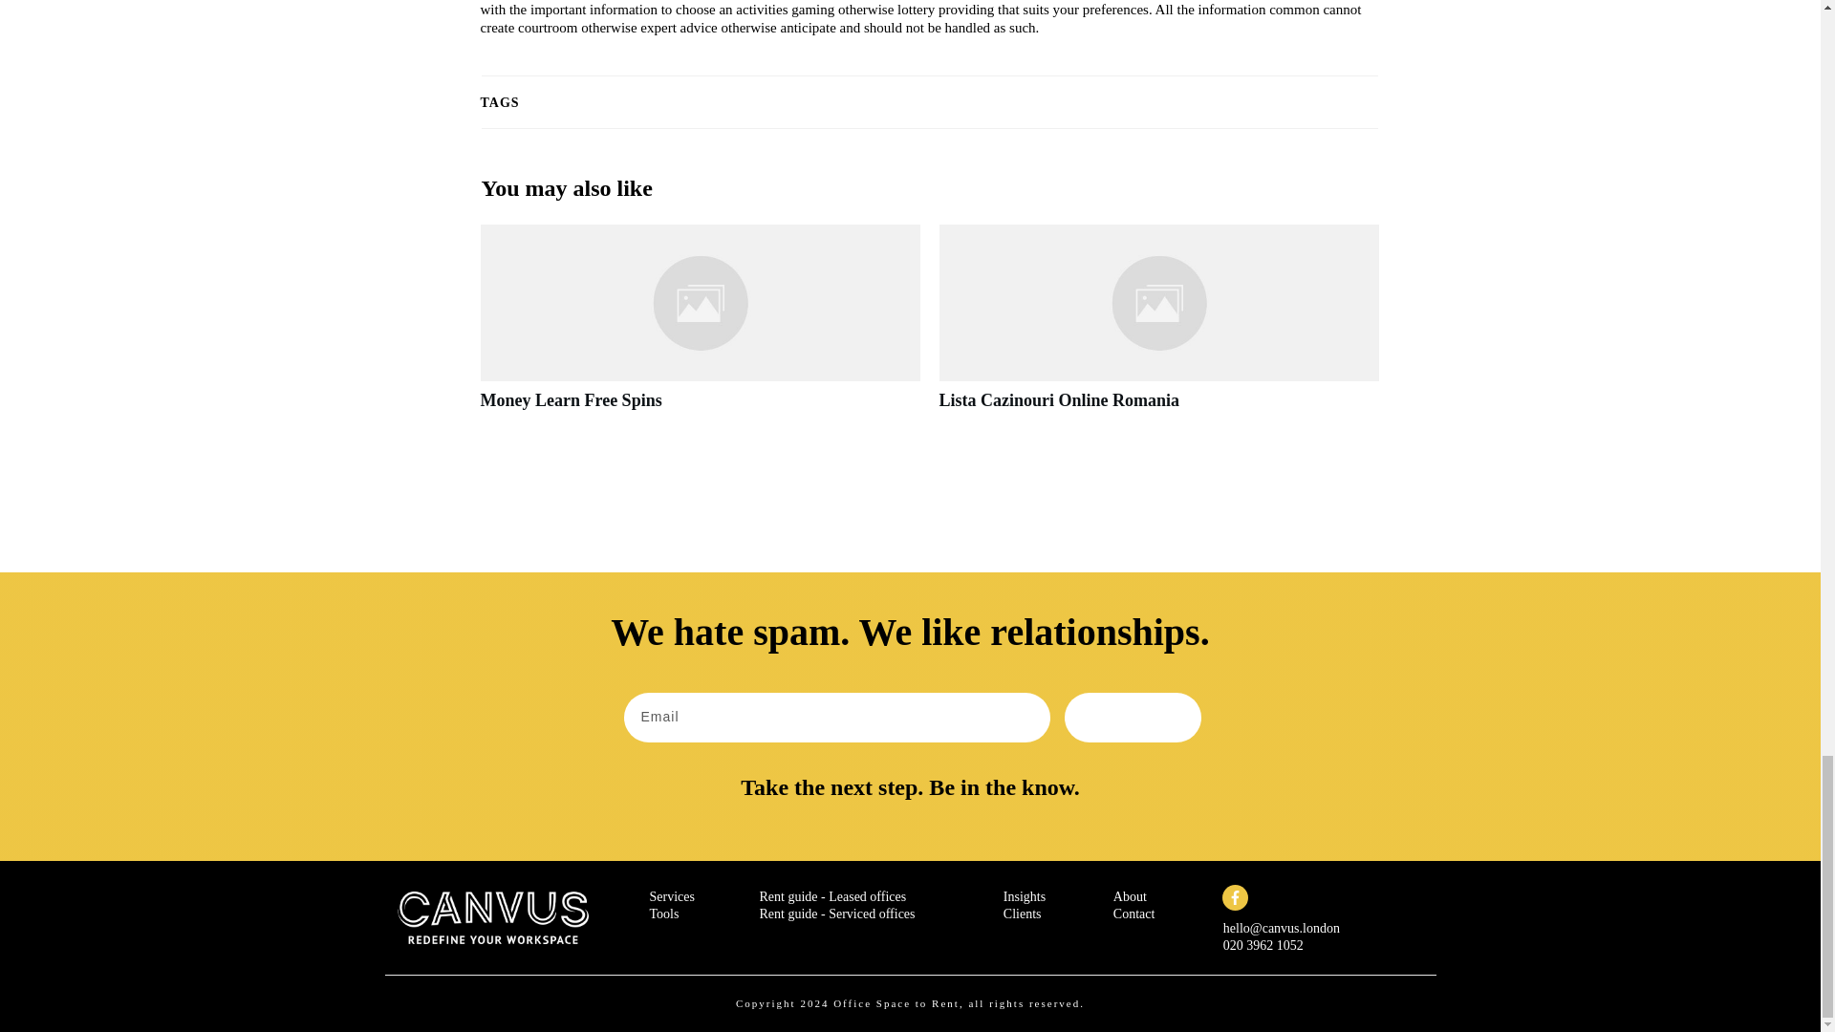 The width and height of the screenshot is (1835, 1032). Describe the element at coordinates (836, 914) in the screenshot. I see `Rent guide - Serviced offices` at that location.